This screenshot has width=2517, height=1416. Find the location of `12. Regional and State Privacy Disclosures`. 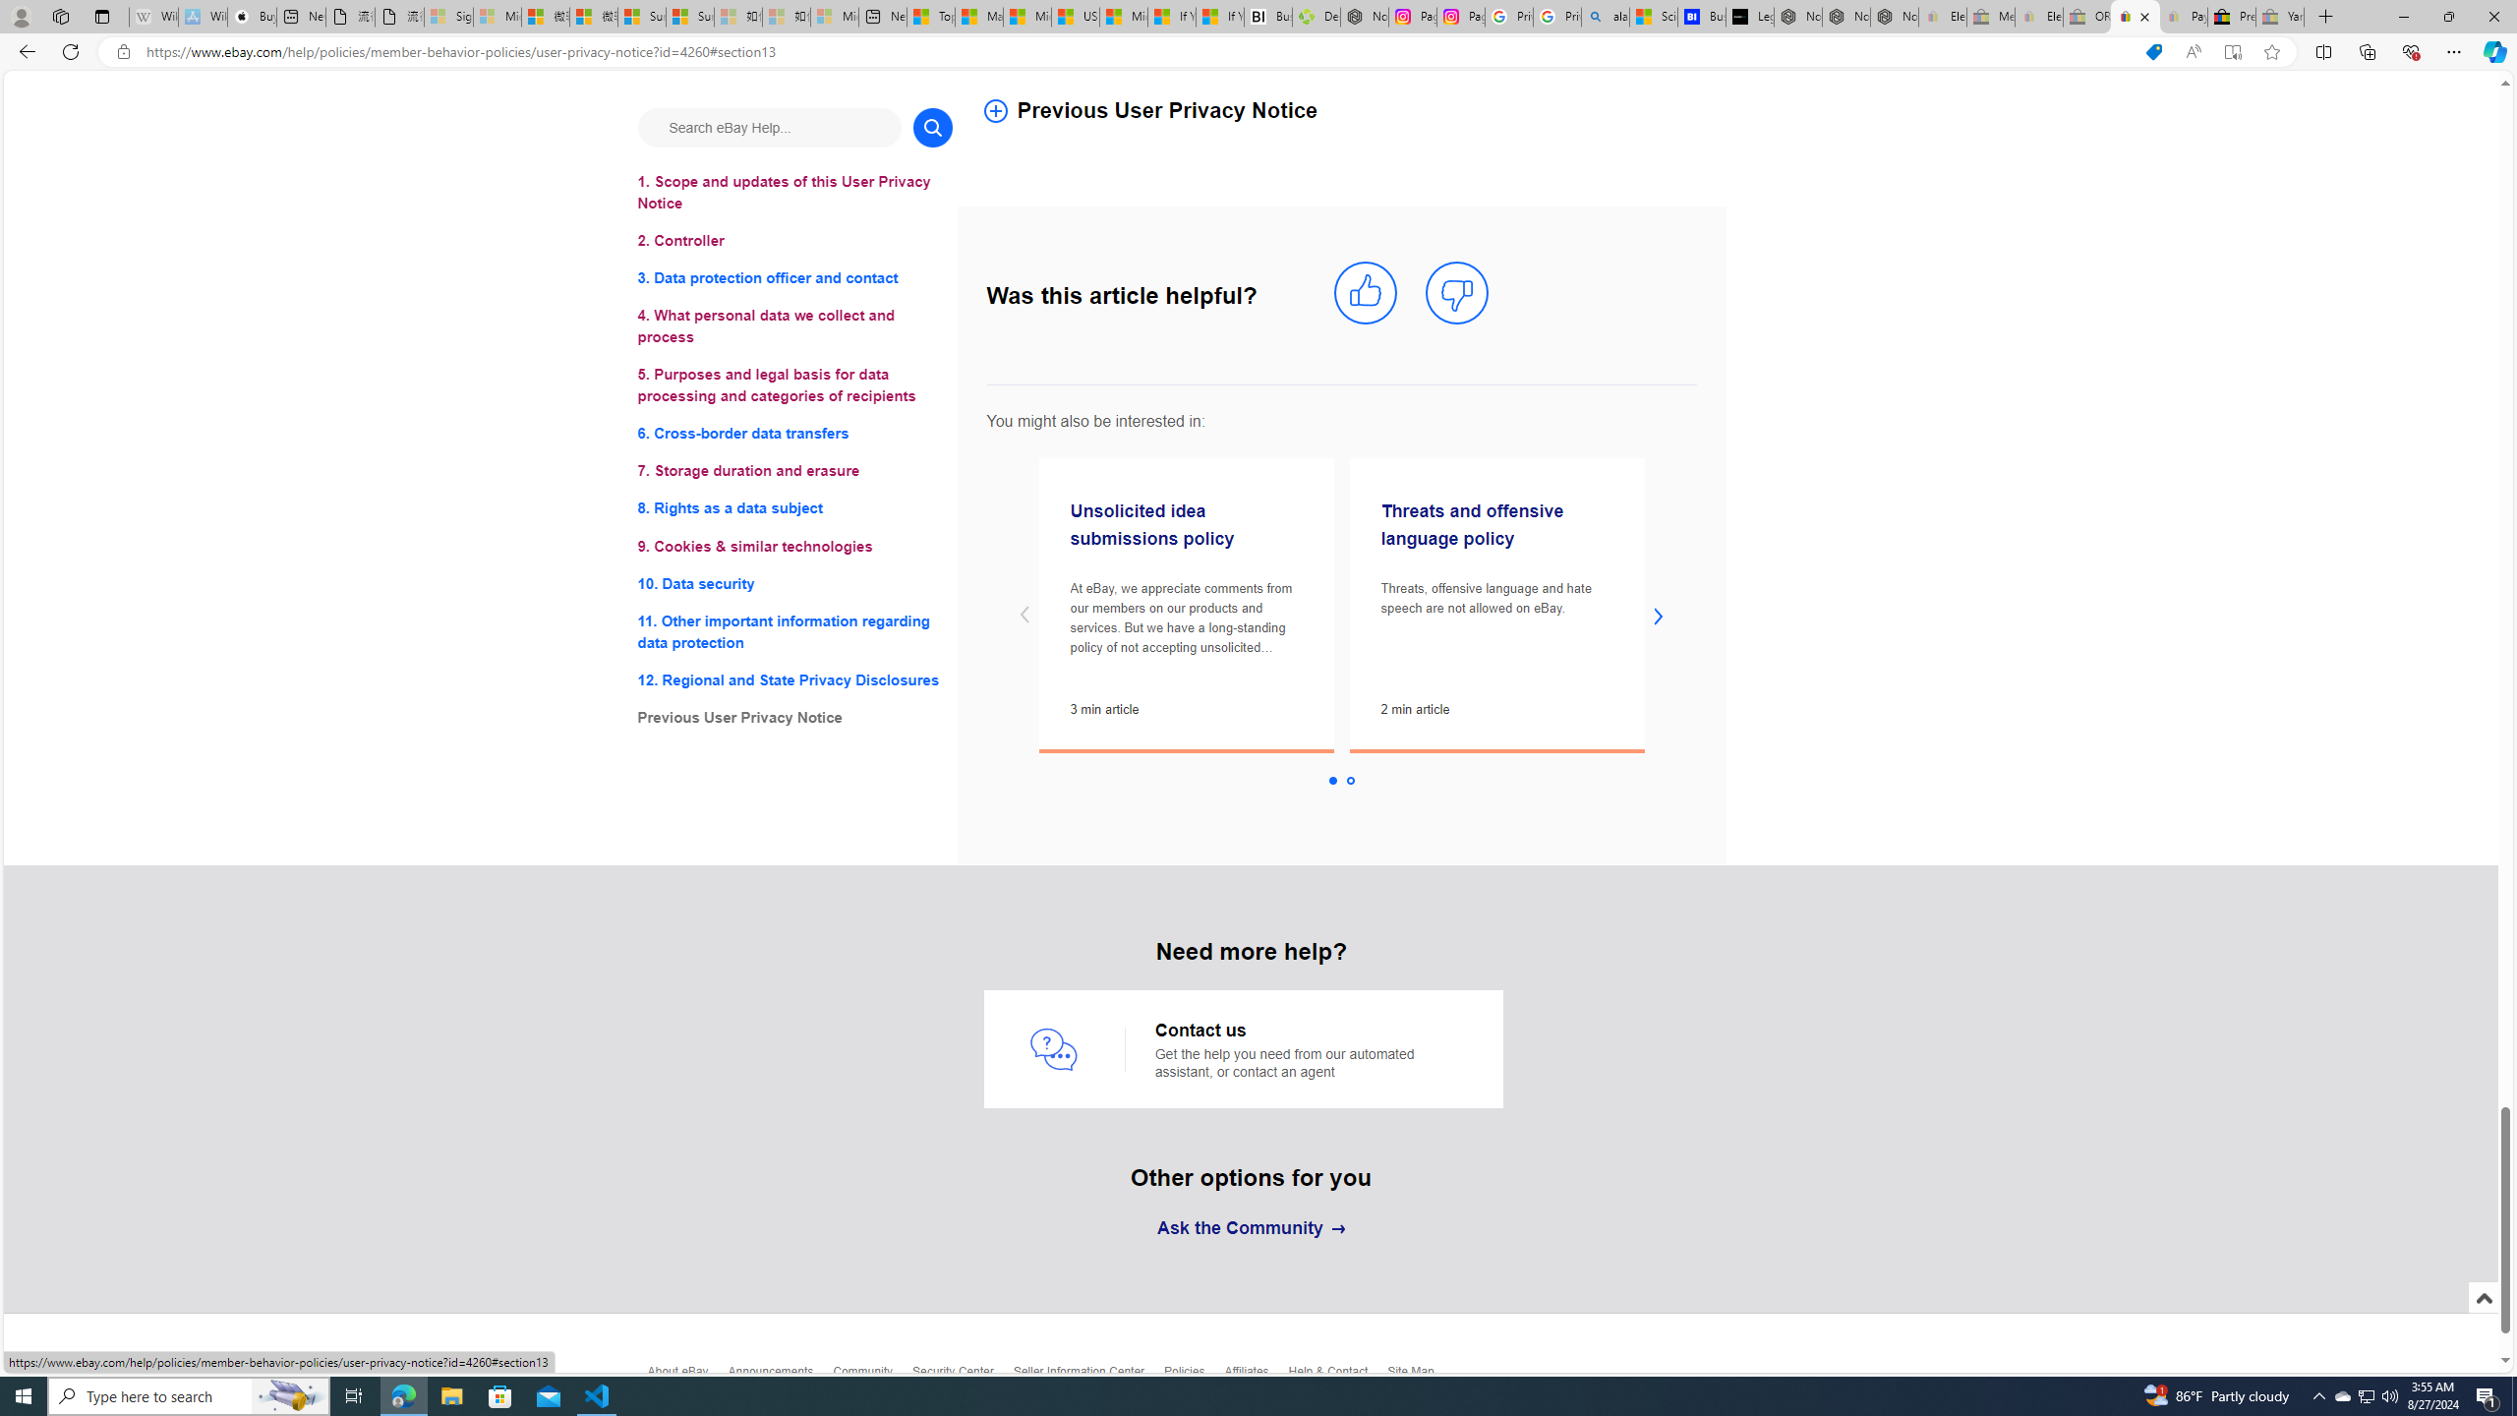

12. Regional and State Privacy Disclosures is located at coordinates (794, 678).